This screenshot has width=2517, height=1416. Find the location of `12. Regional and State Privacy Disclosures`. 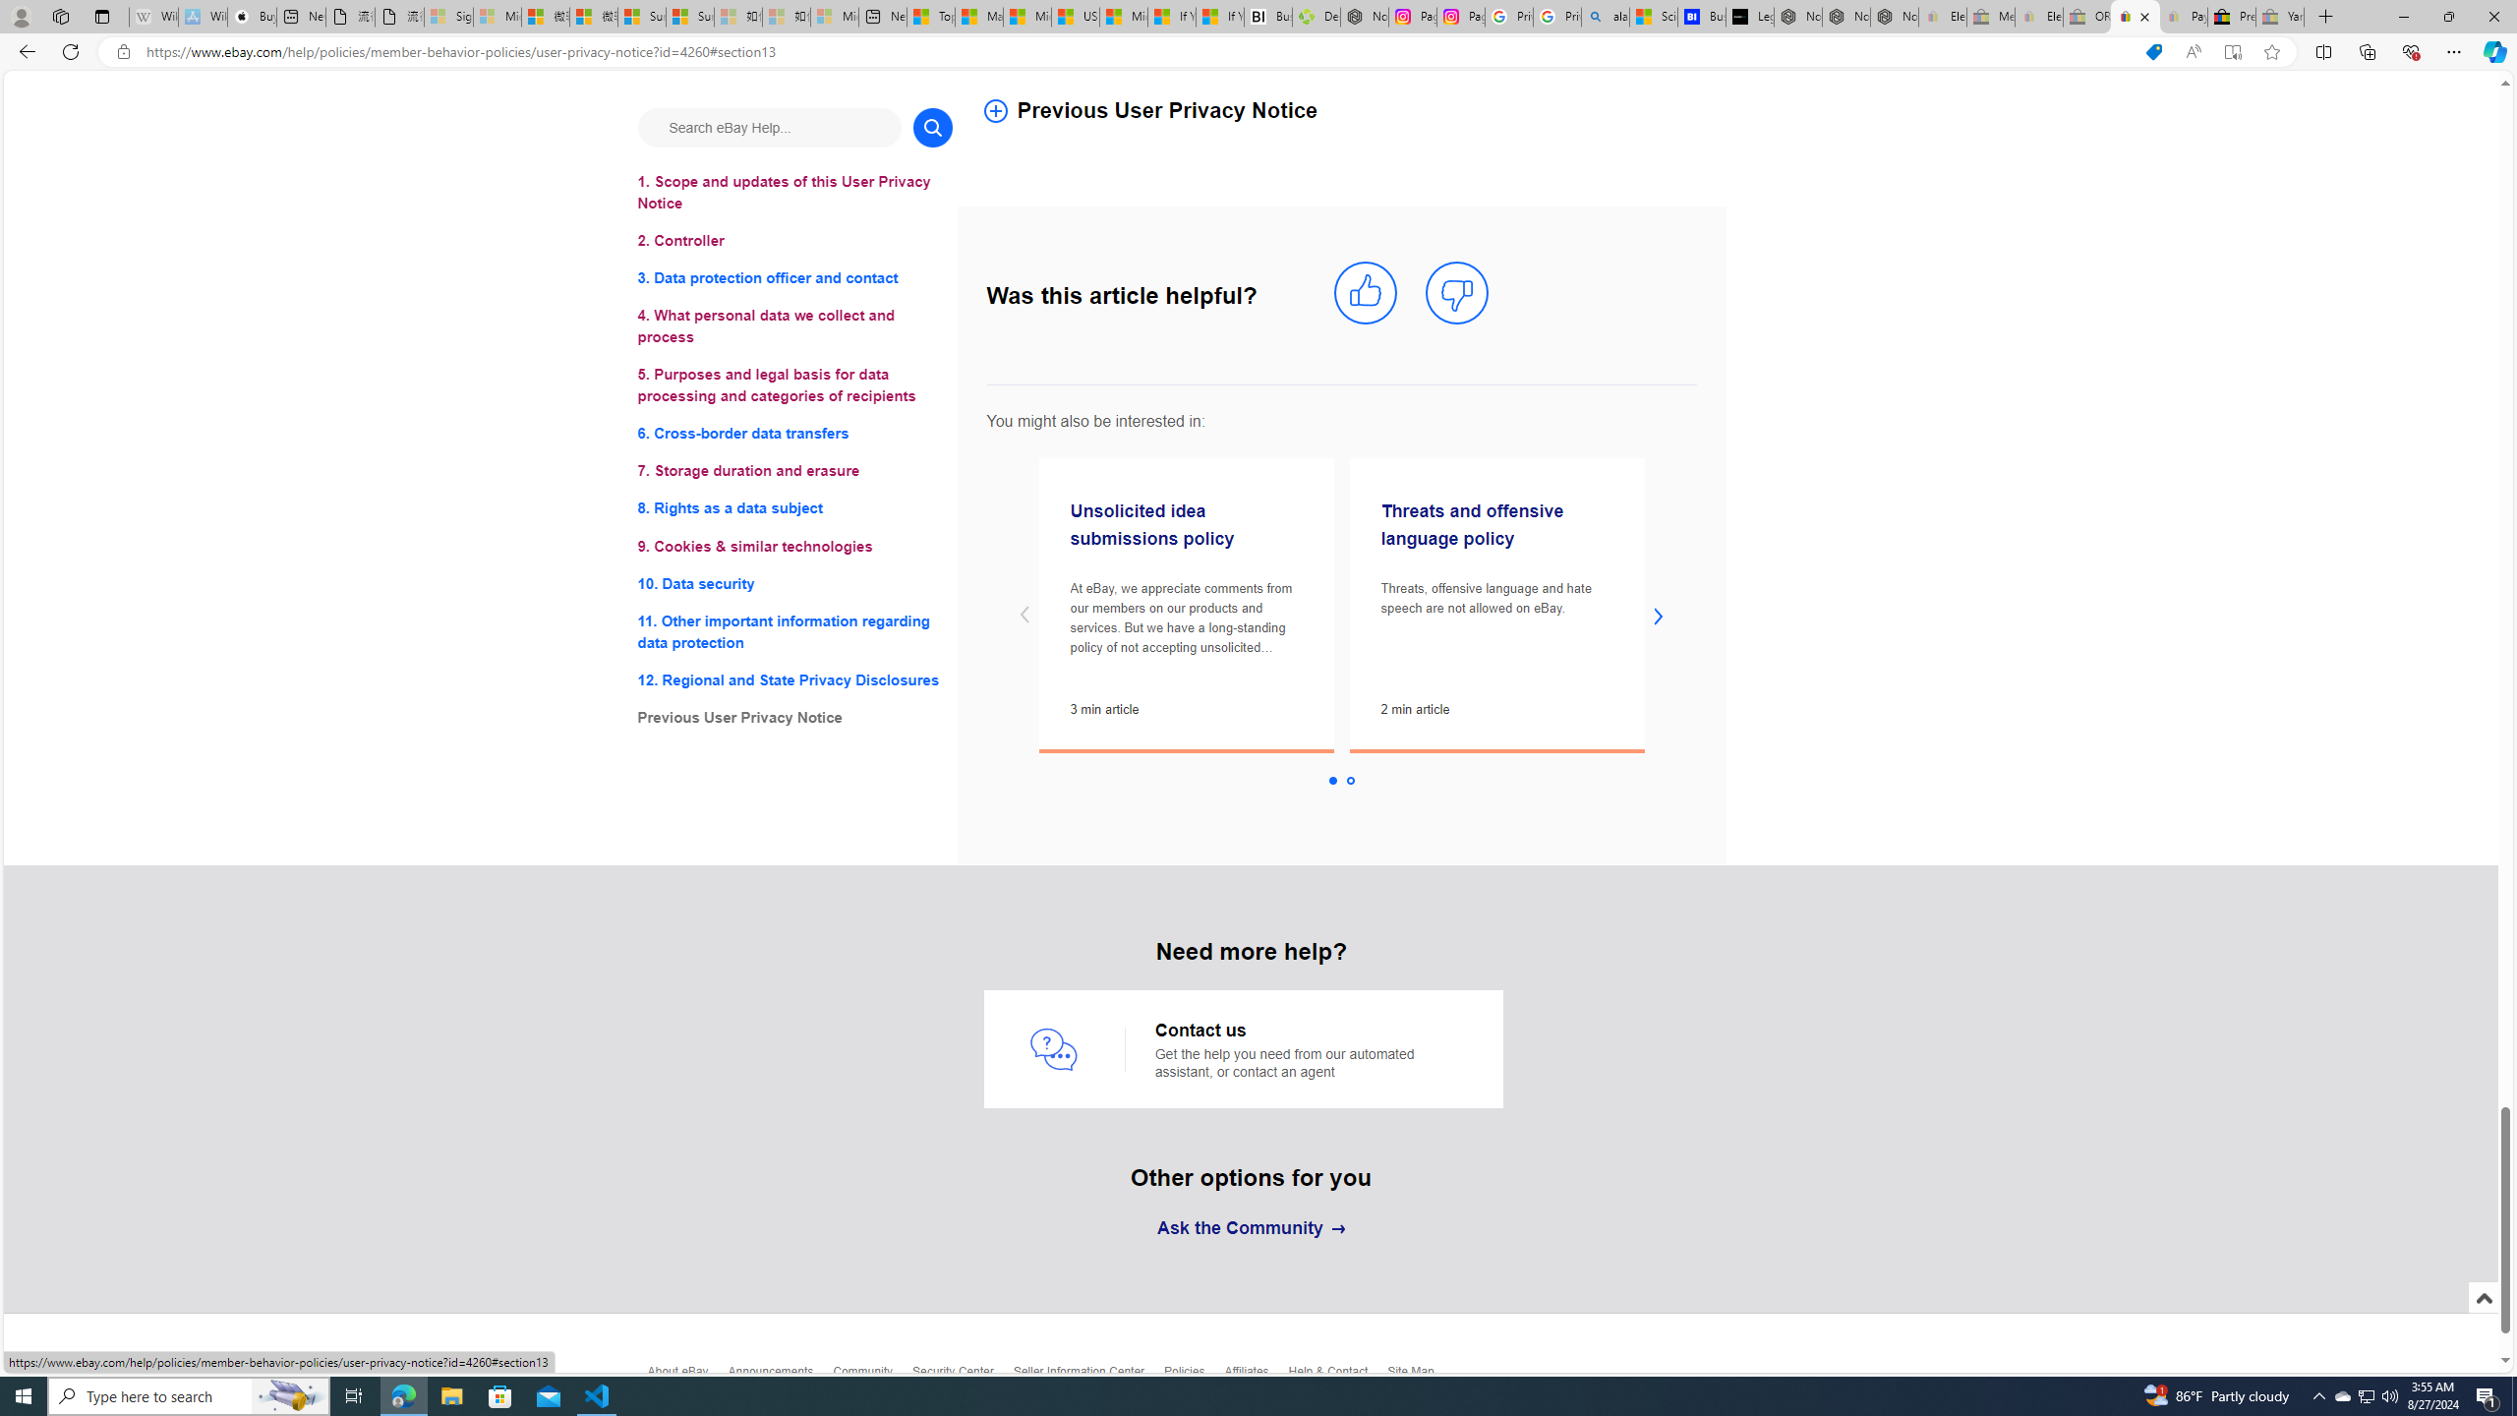

12. Regional and State Privacy Disclosures is located at coordinates (794, 678).